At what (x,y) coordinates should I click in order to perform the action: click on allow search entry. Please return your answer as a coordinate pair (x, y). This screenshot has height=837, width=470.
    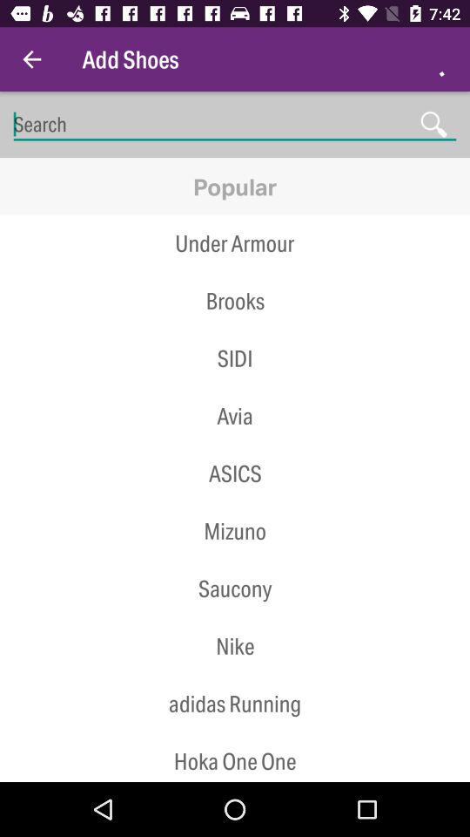
    Looking at the image, I should click on (235, 124).